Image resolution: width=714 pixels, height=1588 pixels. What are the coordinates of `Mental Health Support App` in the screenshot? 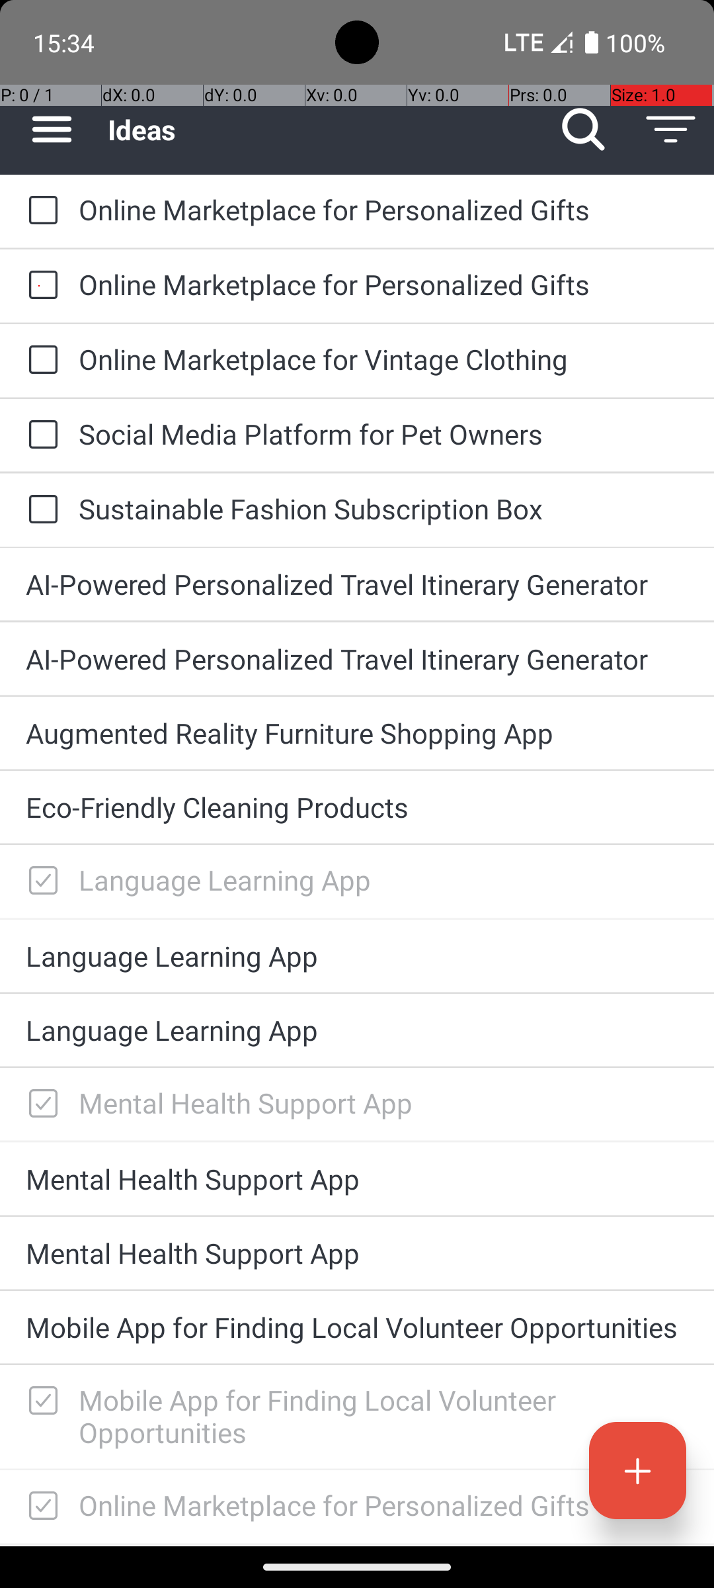 It's located at (383, 1102).